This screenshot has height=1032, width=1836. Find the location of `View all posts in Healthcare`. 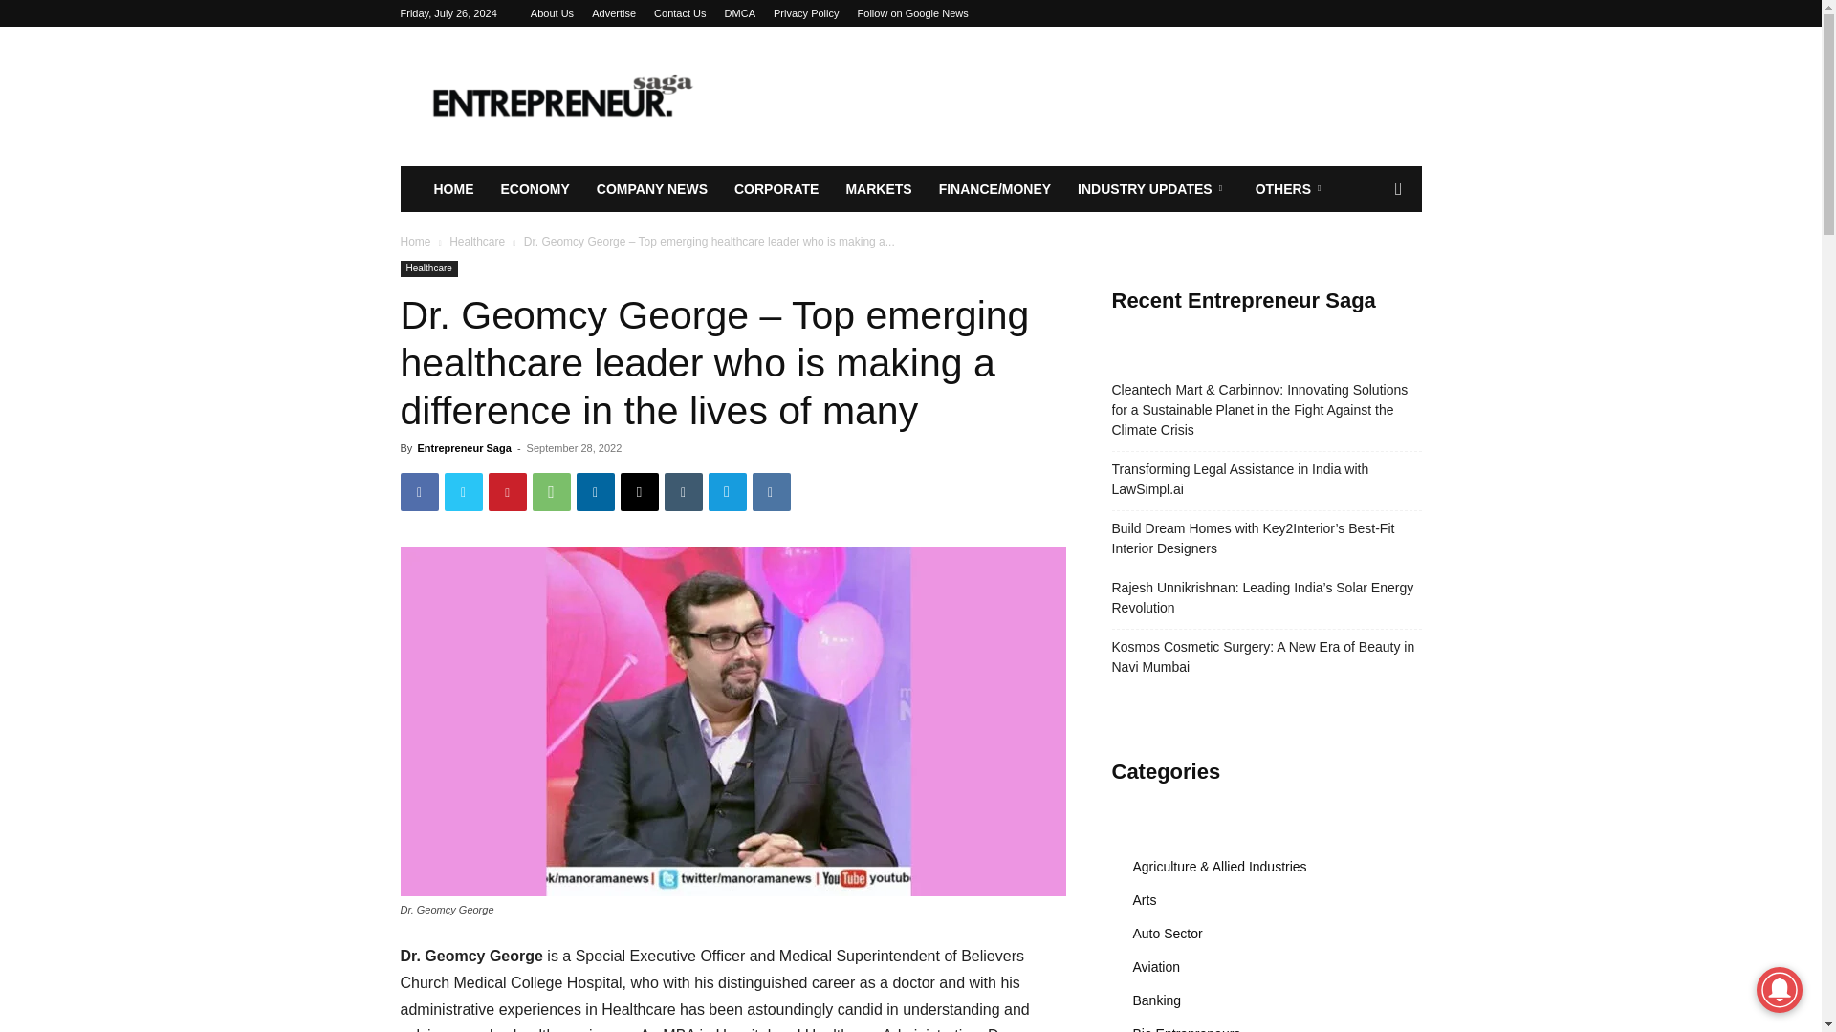

View all posts in Healthcare is located at coordinates (477, 242).